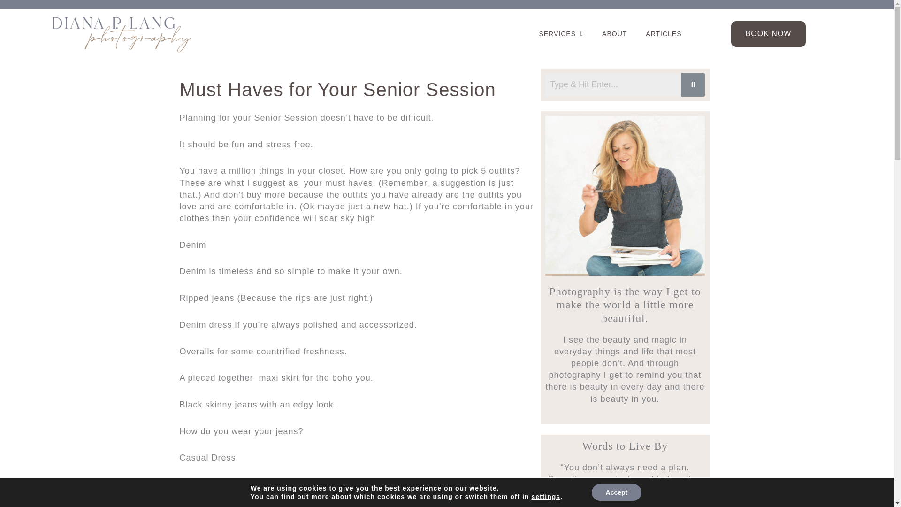  Describe the element at coordinates (561, 34) in the screenshot. I see `SERVICES` at that location.